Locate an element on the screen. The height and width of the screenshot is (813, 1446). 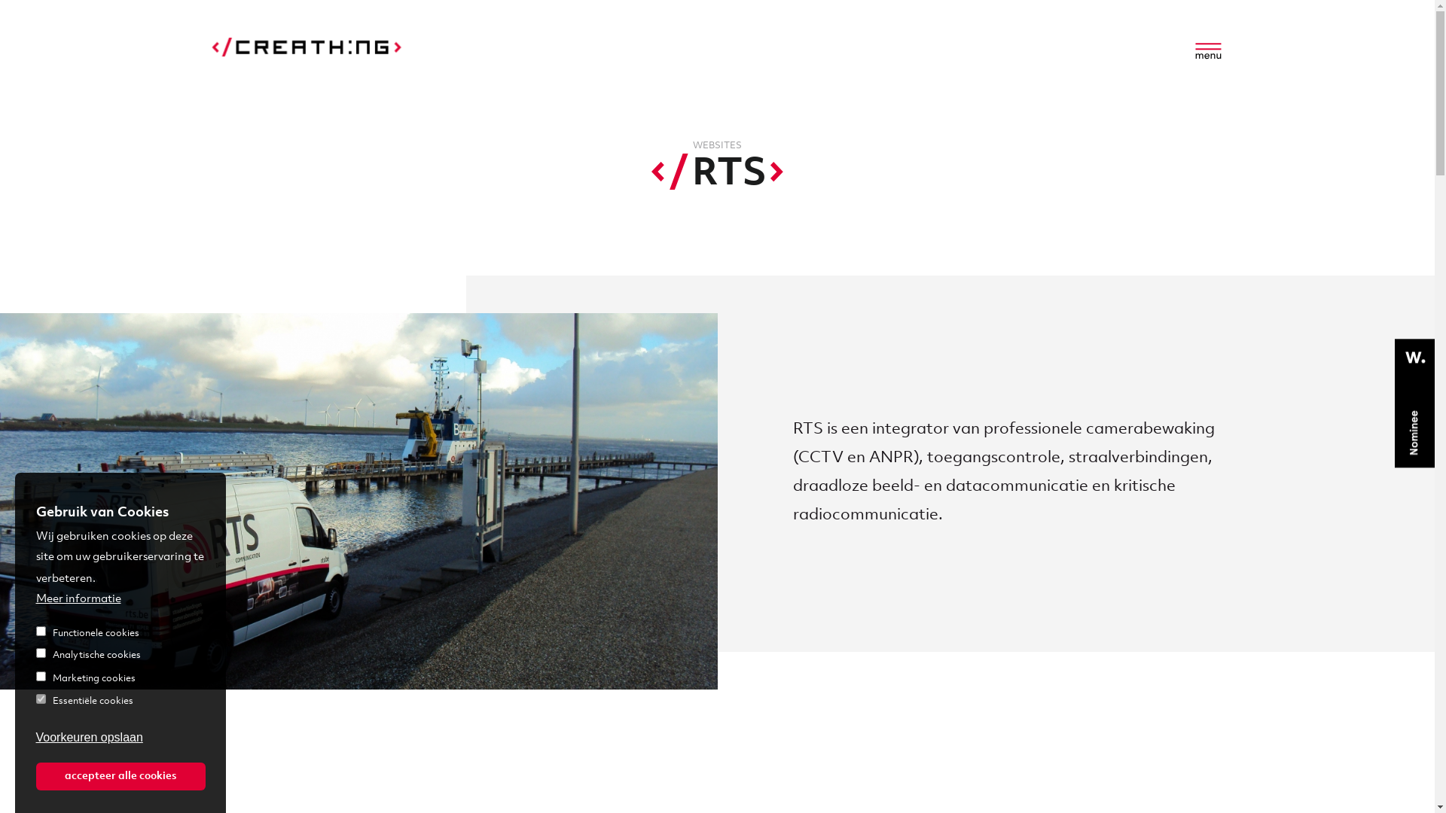
Voorkeuren opslaan is located at coordinates (90, 738).